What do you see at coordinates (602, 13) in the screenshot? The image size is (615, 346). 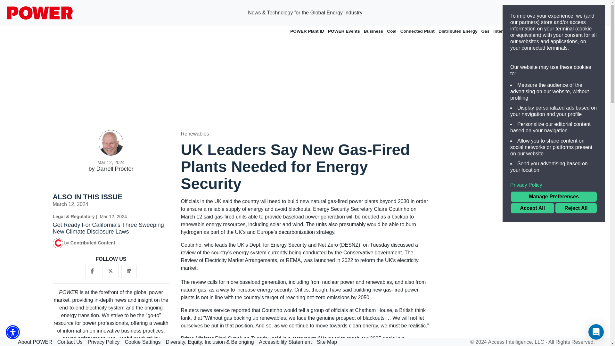 I see `Open Navigation` at bounding box center [602, 13].